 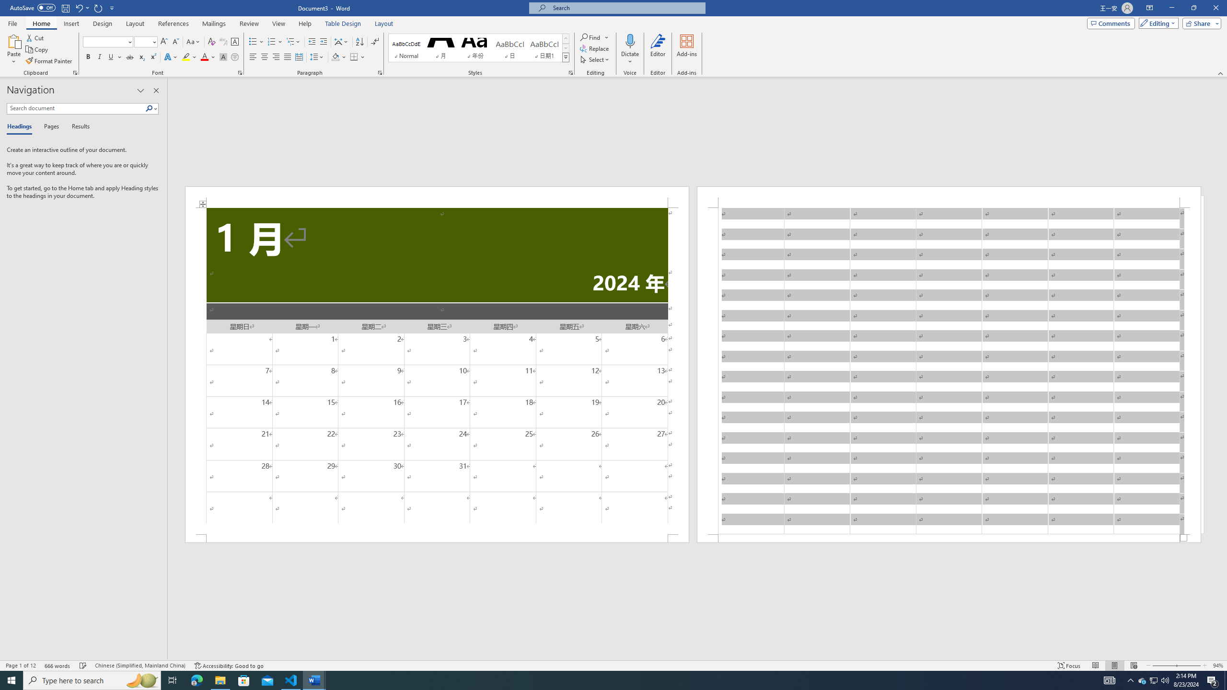 I want to click on File Tab, so click(x=12, y=23).